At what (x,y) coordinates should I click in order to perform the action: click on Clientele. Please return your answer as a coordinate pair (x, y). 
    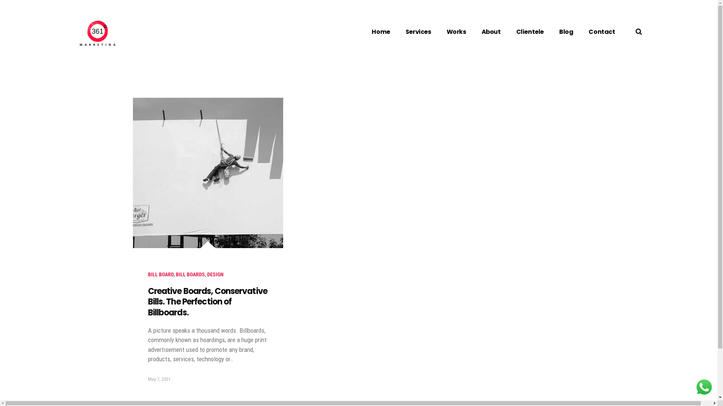
    Looking at the image, I should click on (530, 32).